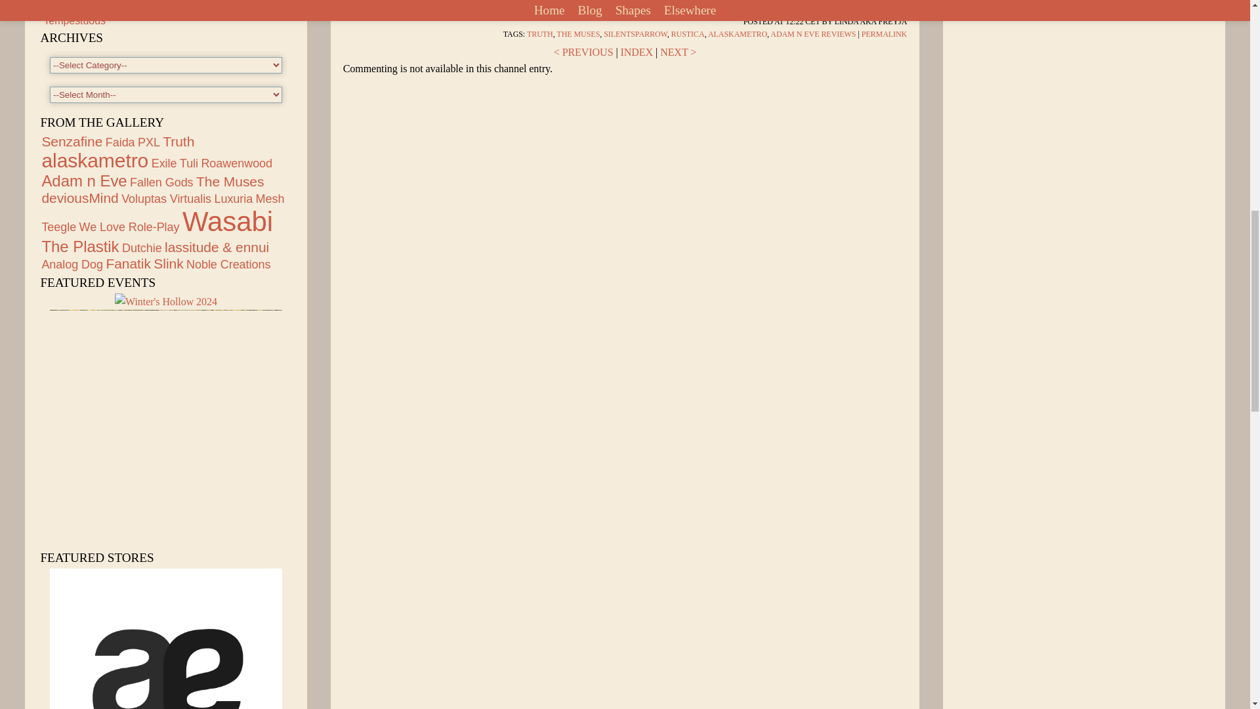 The image size is (1260, 709). Describe the element at coordinates (166, 198) in the screenshot. I see `Voluptas Virtualis` at that location.